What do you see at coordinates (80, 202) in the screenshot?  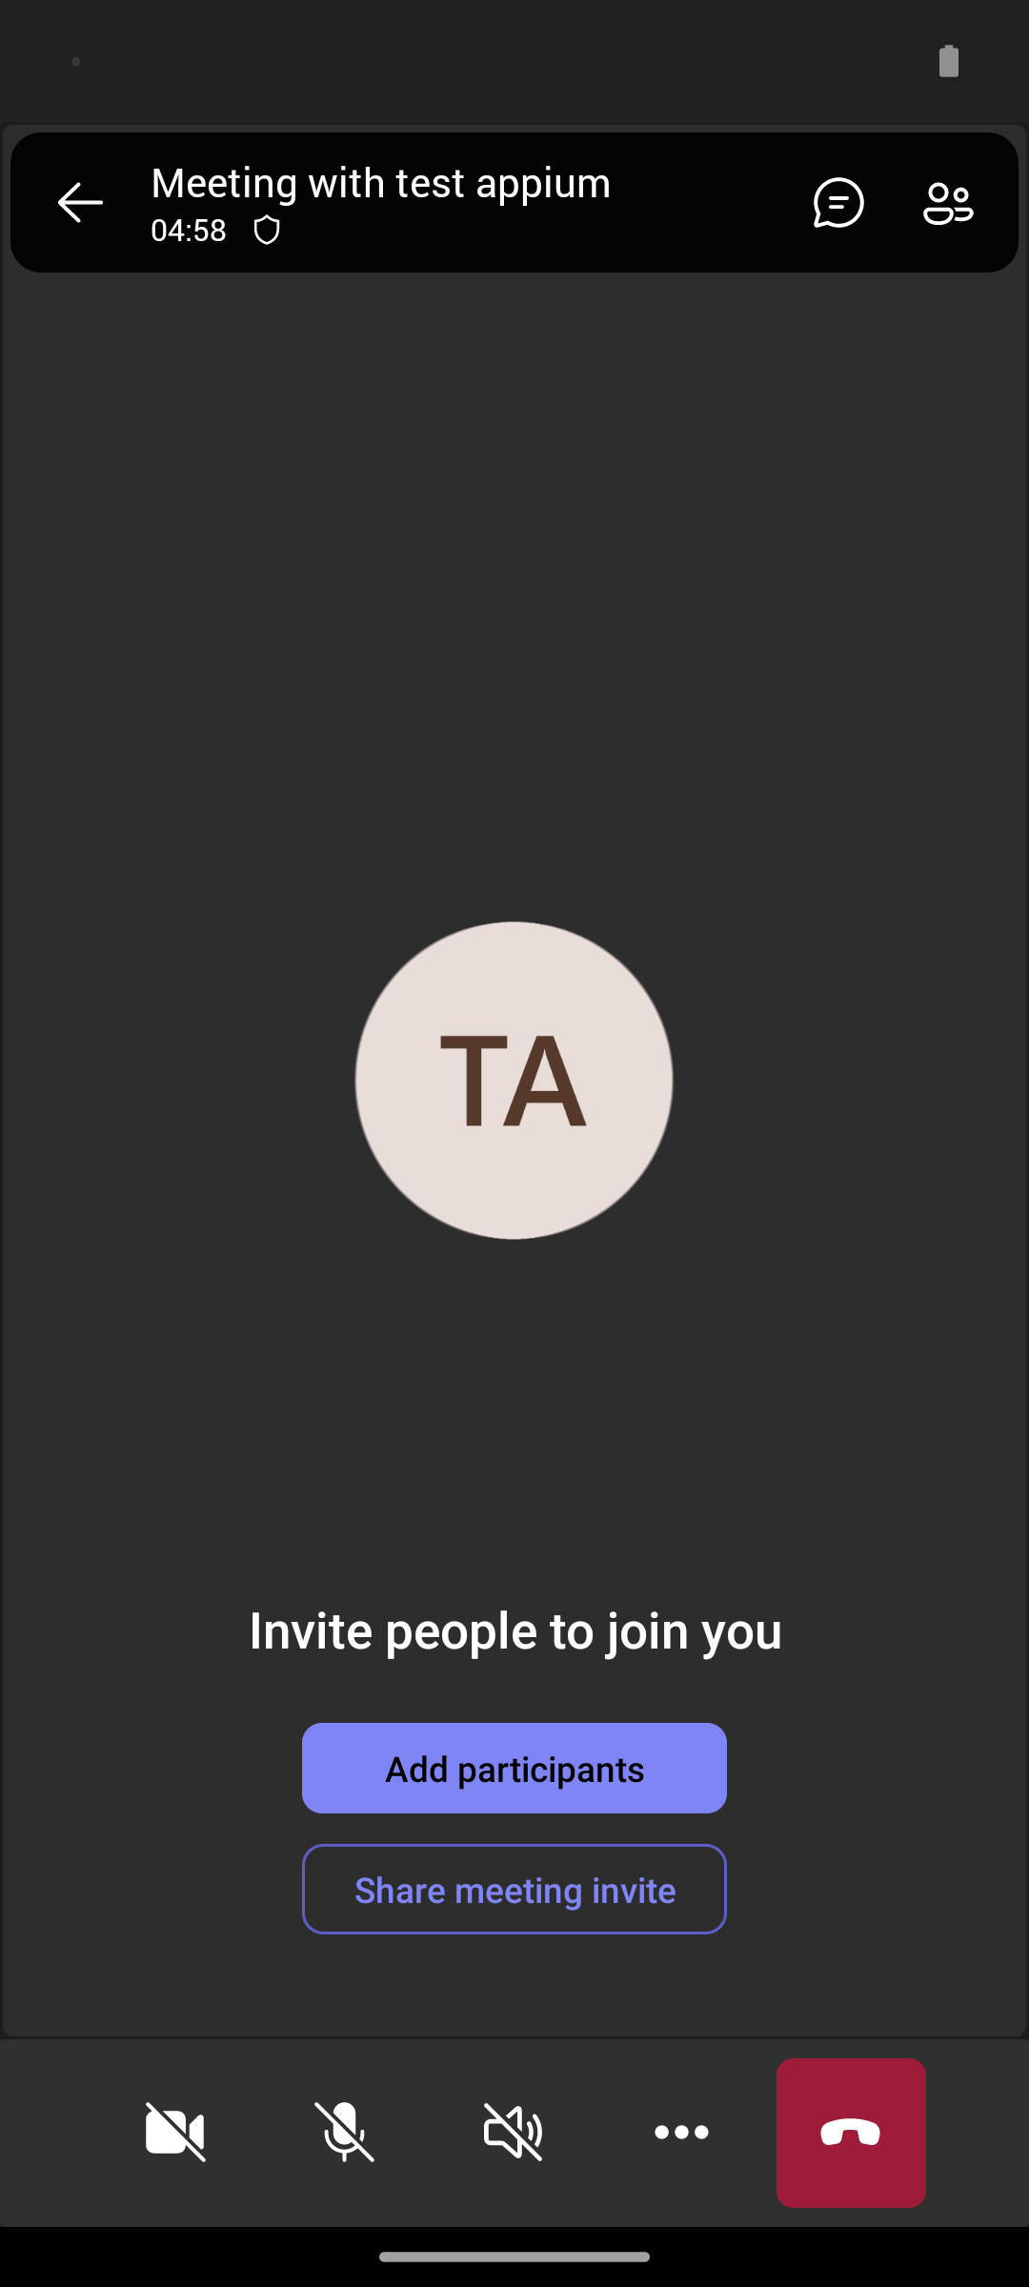 I see `Back` at bounding box center [80, 202].